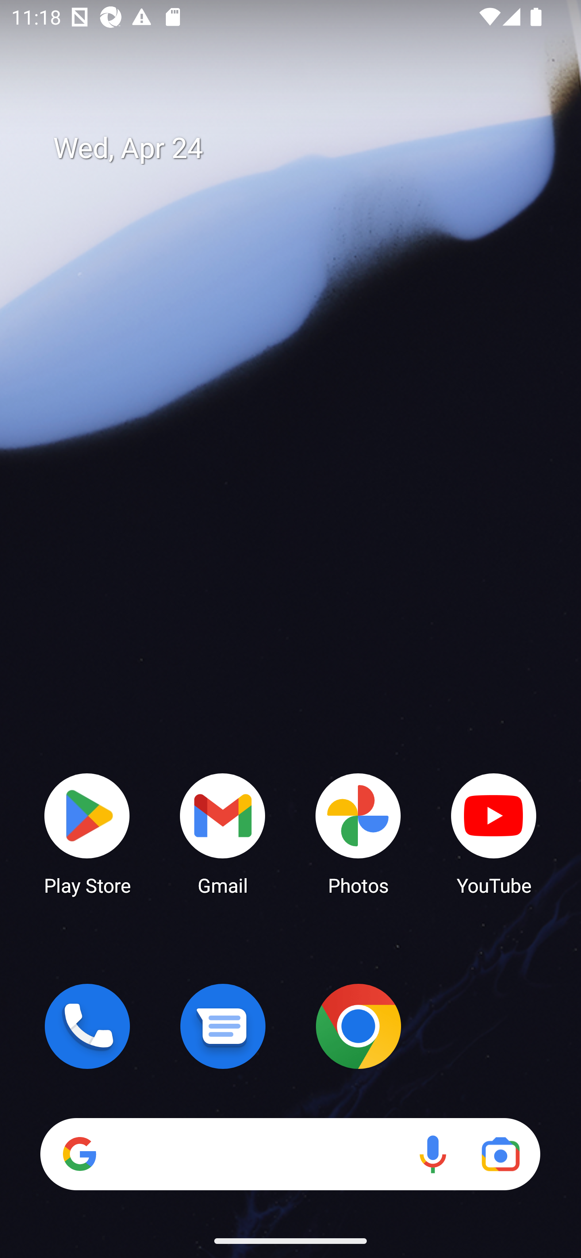  I want to click on Gmail, so click(223, 833).